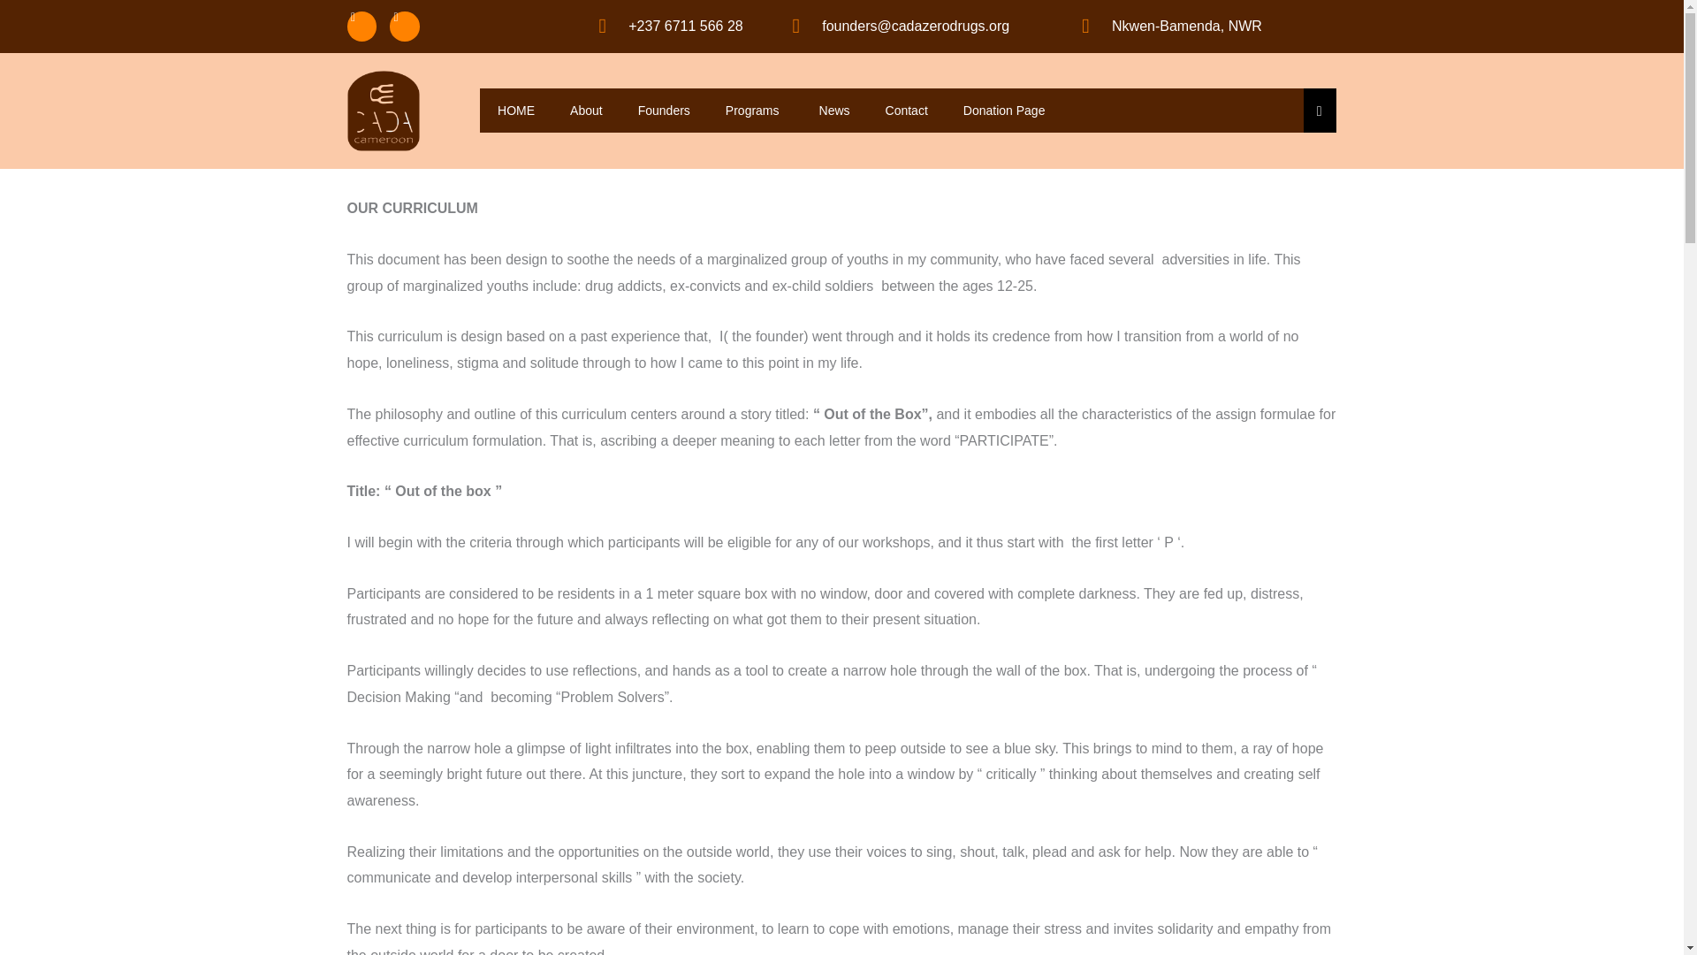 Image resolution: width=1697 pixels, height=955 pixels. I want to click on Facebook, so click(361, 27).